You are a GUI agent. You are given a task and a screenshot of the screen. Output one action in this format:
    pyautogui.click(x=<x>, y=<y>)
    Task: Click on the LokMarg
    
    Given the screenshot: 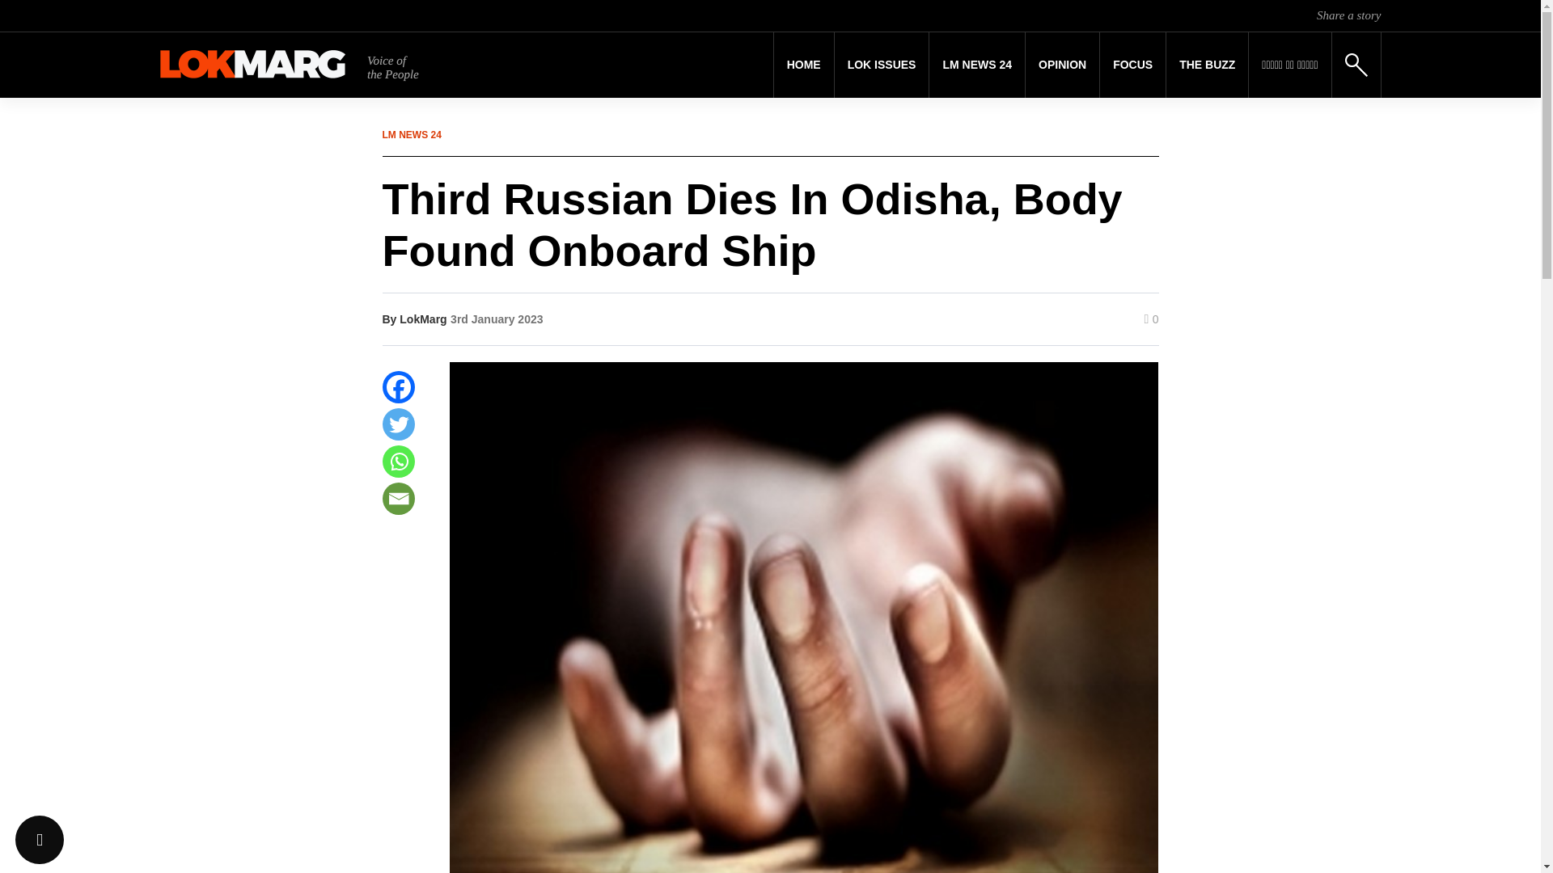 What is the action you would take?
    pyautogui.click(x=422, y=318)
    